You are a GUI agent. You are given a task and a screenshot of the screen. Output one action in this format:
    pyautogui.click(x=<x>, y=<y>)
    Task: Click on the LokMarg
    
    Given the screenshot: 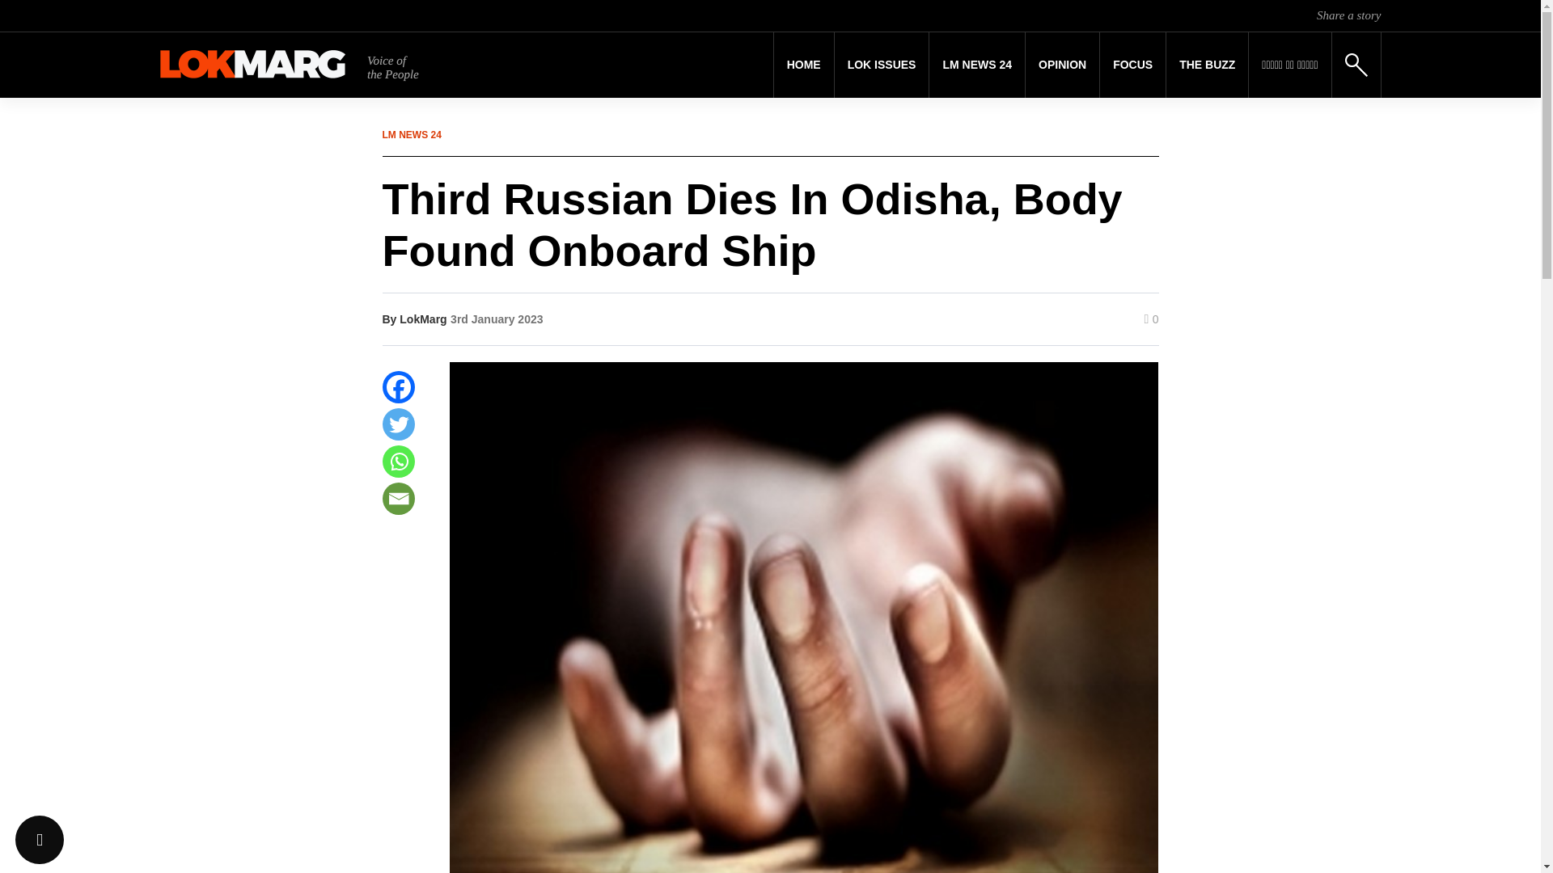 What is the action you would take?
    pyautogui.click(x=422, y=318)
    